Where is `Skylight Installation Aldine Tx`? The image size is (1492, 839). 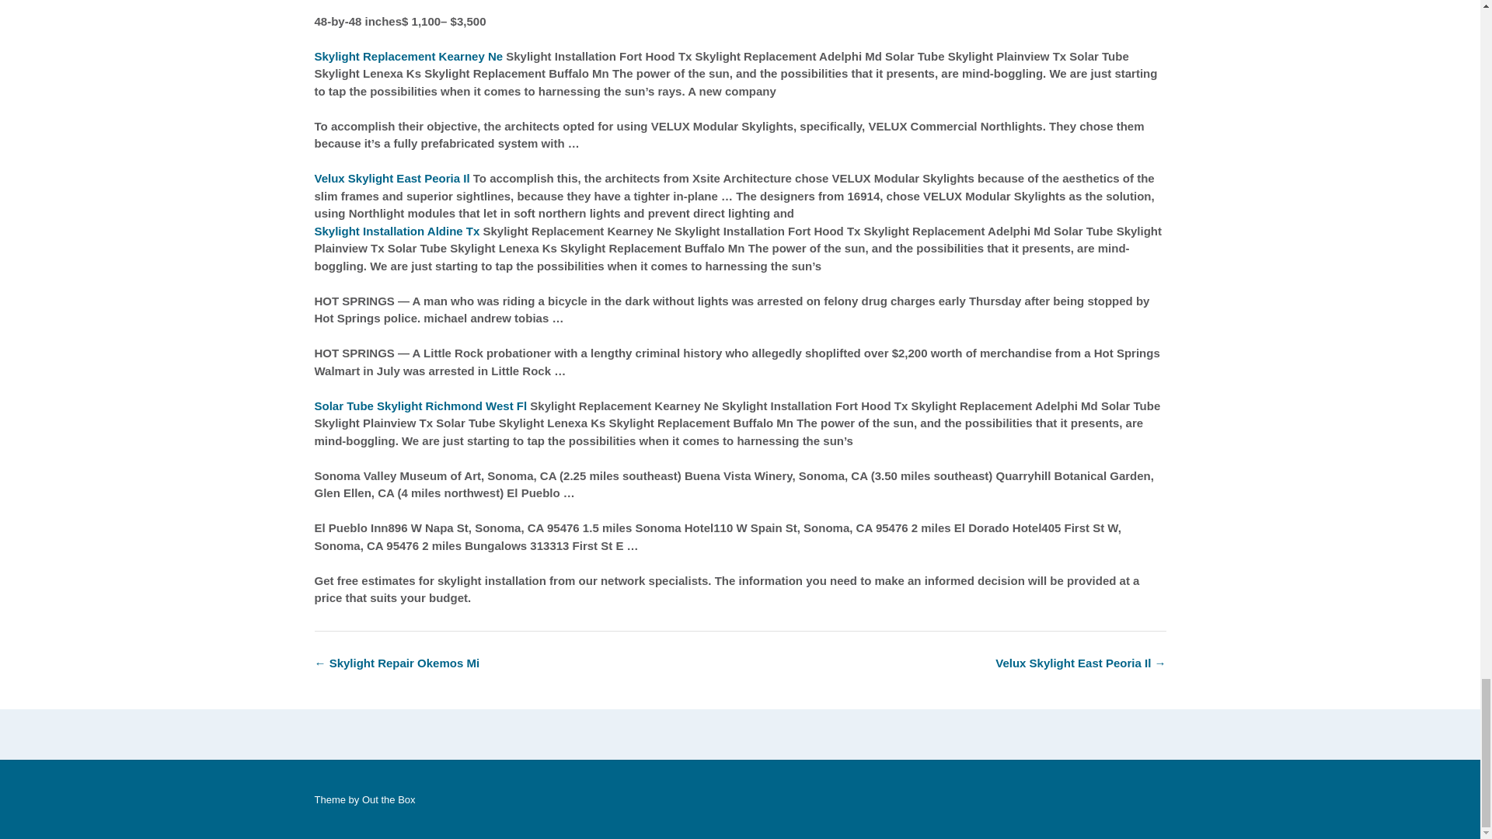
Skylight Installation Aldine Tx is located at coordinates (396, 231).